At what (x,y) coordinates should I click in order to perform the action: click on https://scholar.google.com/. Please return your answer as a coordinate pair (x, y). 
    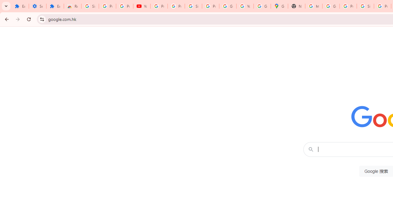
    Looking at the image, I should click on (314, 6).